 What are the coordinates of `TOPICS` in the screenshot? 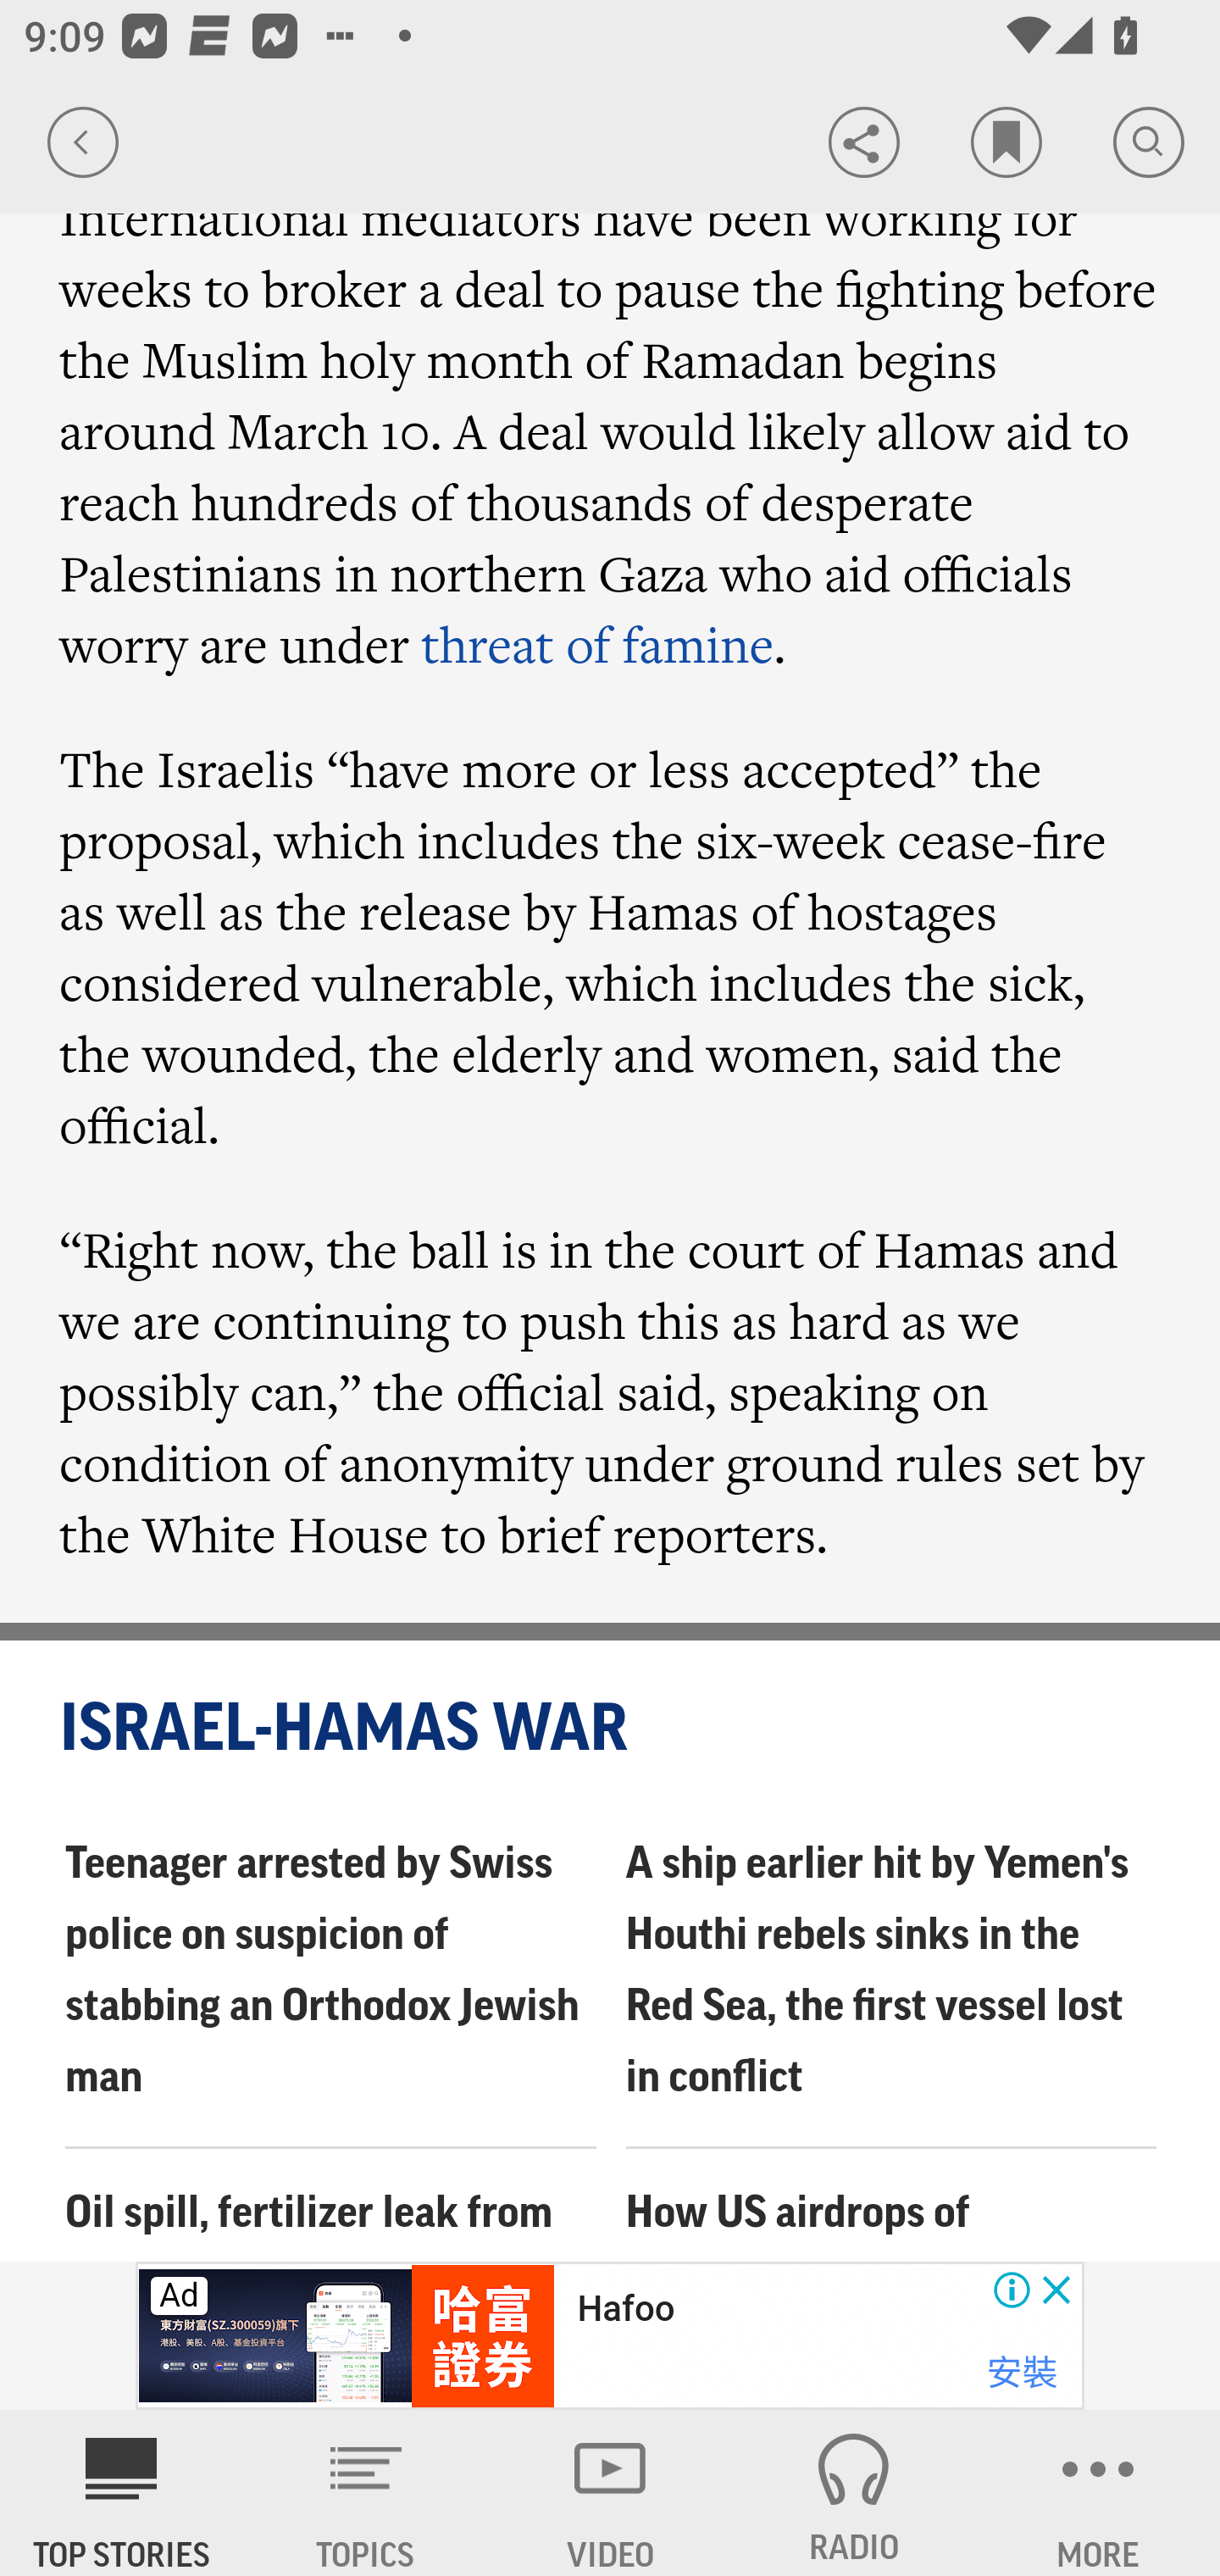 It's located at (366, 2493).